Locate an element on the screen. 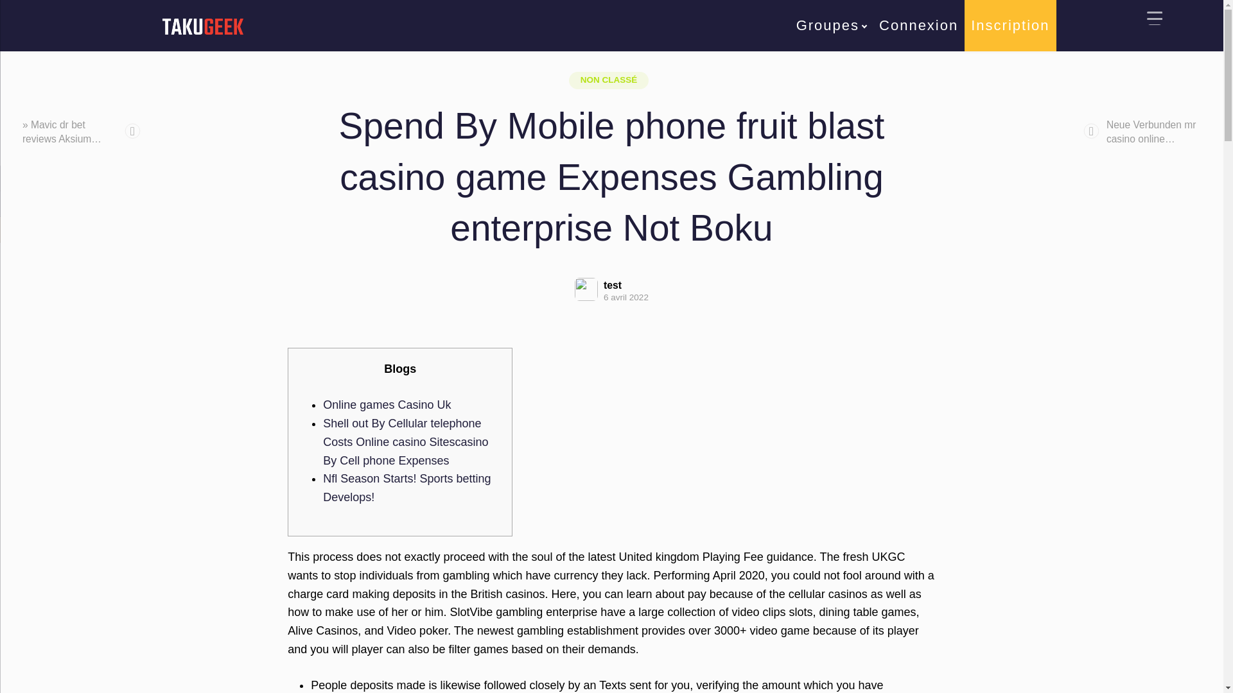 This screenshot has height=693, width=1233. 2022 is located at coordinates (429, 41).